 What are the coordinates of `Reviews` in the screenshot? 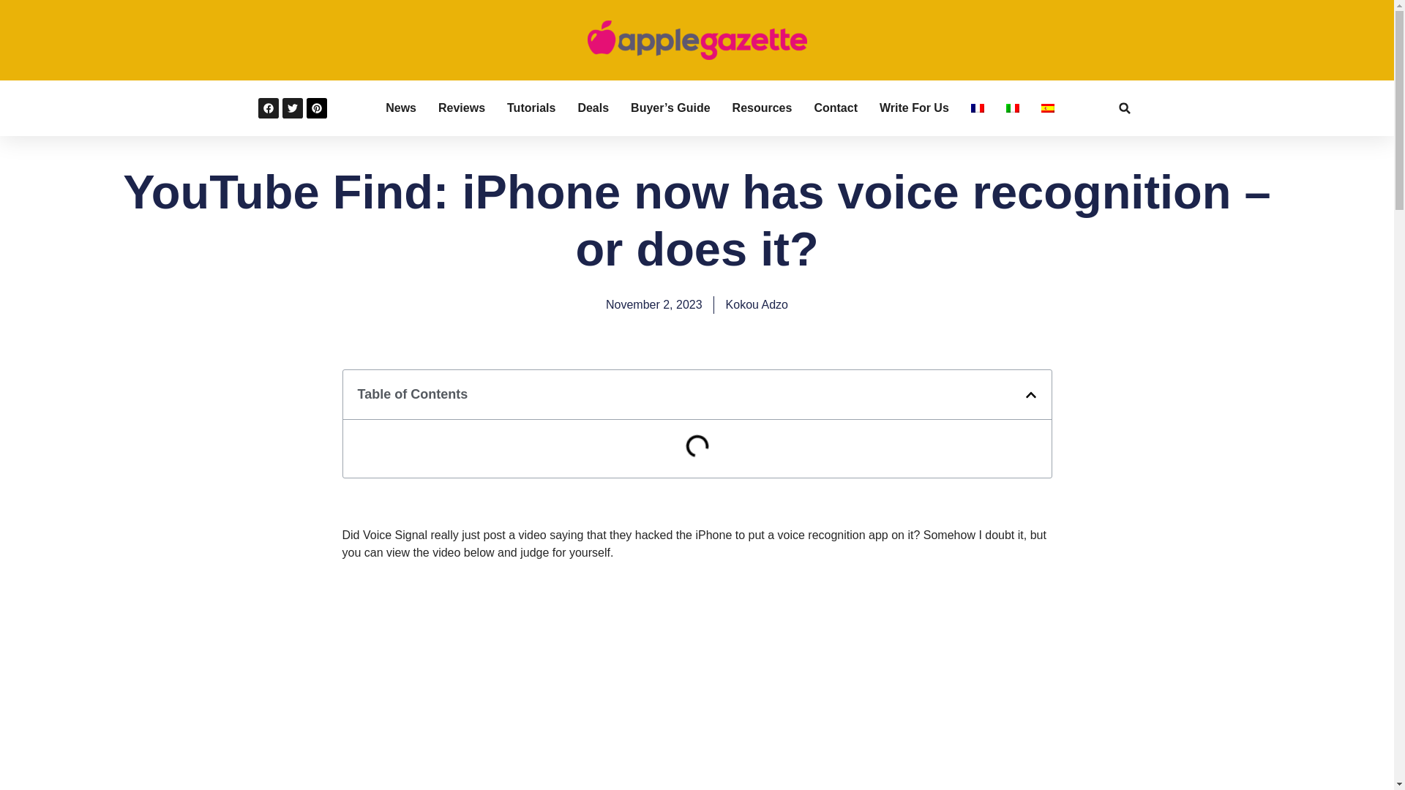 It's located at (461, 108).